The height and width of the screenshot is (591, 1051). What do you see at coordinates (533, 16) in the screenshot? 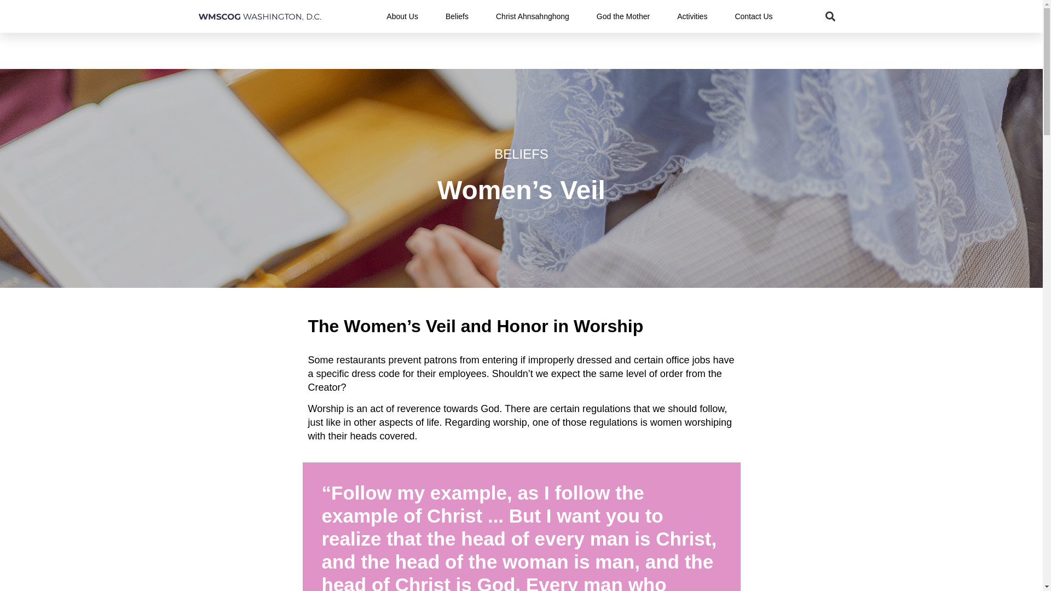
I see `Christ Ahnsahnghong` at bounding box center [533, 16].